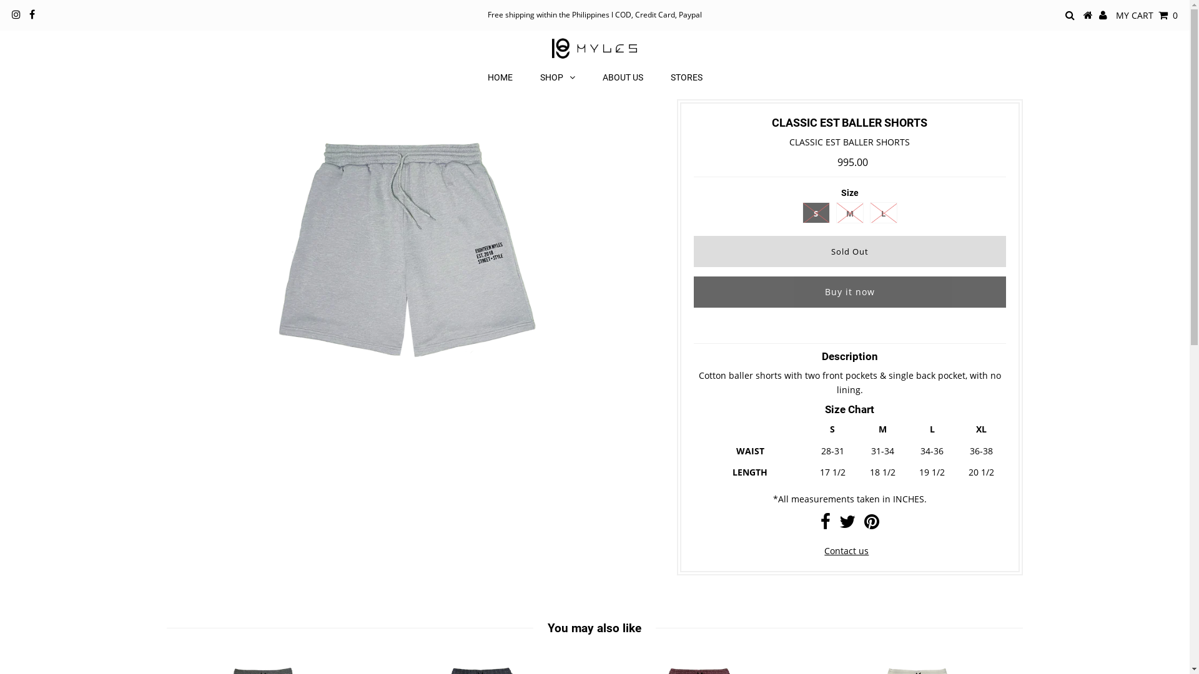 This screenshot has width=1199, height=674. What do you see at coordinates (847, 524) in the screenshot?
I see `Share on Twitter` at bounding box center [847, 524].